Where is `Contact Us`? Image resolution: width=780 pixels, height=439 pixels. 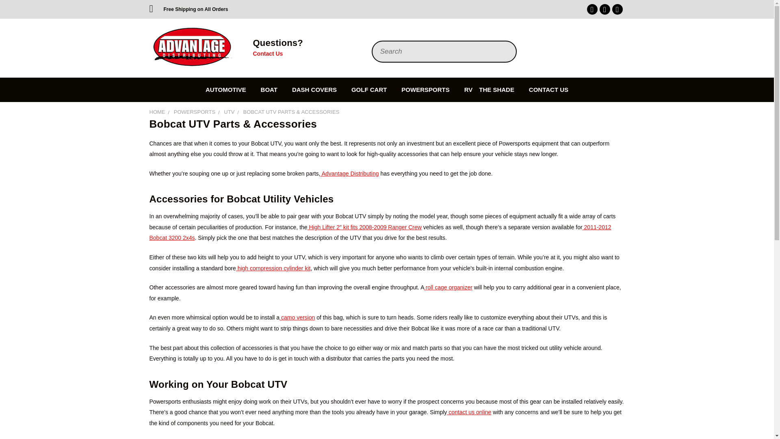
Contact Us is located at coordinates (267, 54).